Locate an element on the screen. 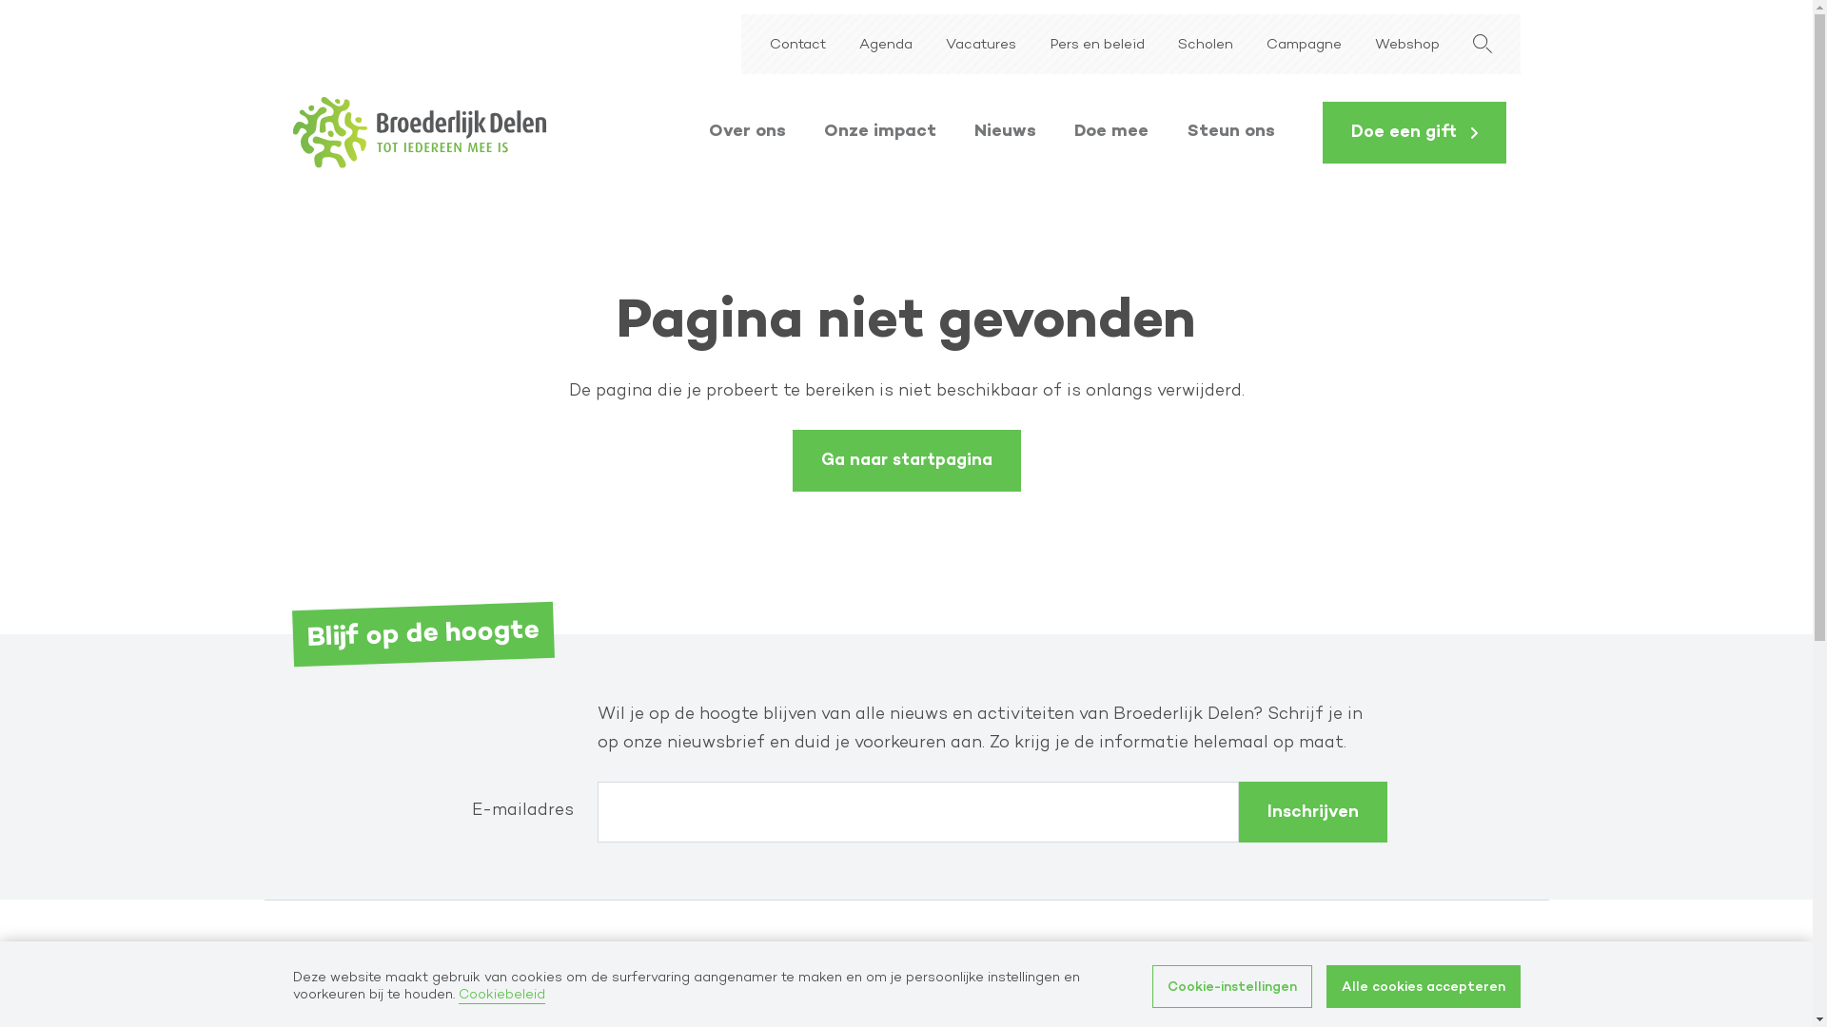 The image size is (1827, 1027). Inschrijven is located at coordinates (1313, 812).